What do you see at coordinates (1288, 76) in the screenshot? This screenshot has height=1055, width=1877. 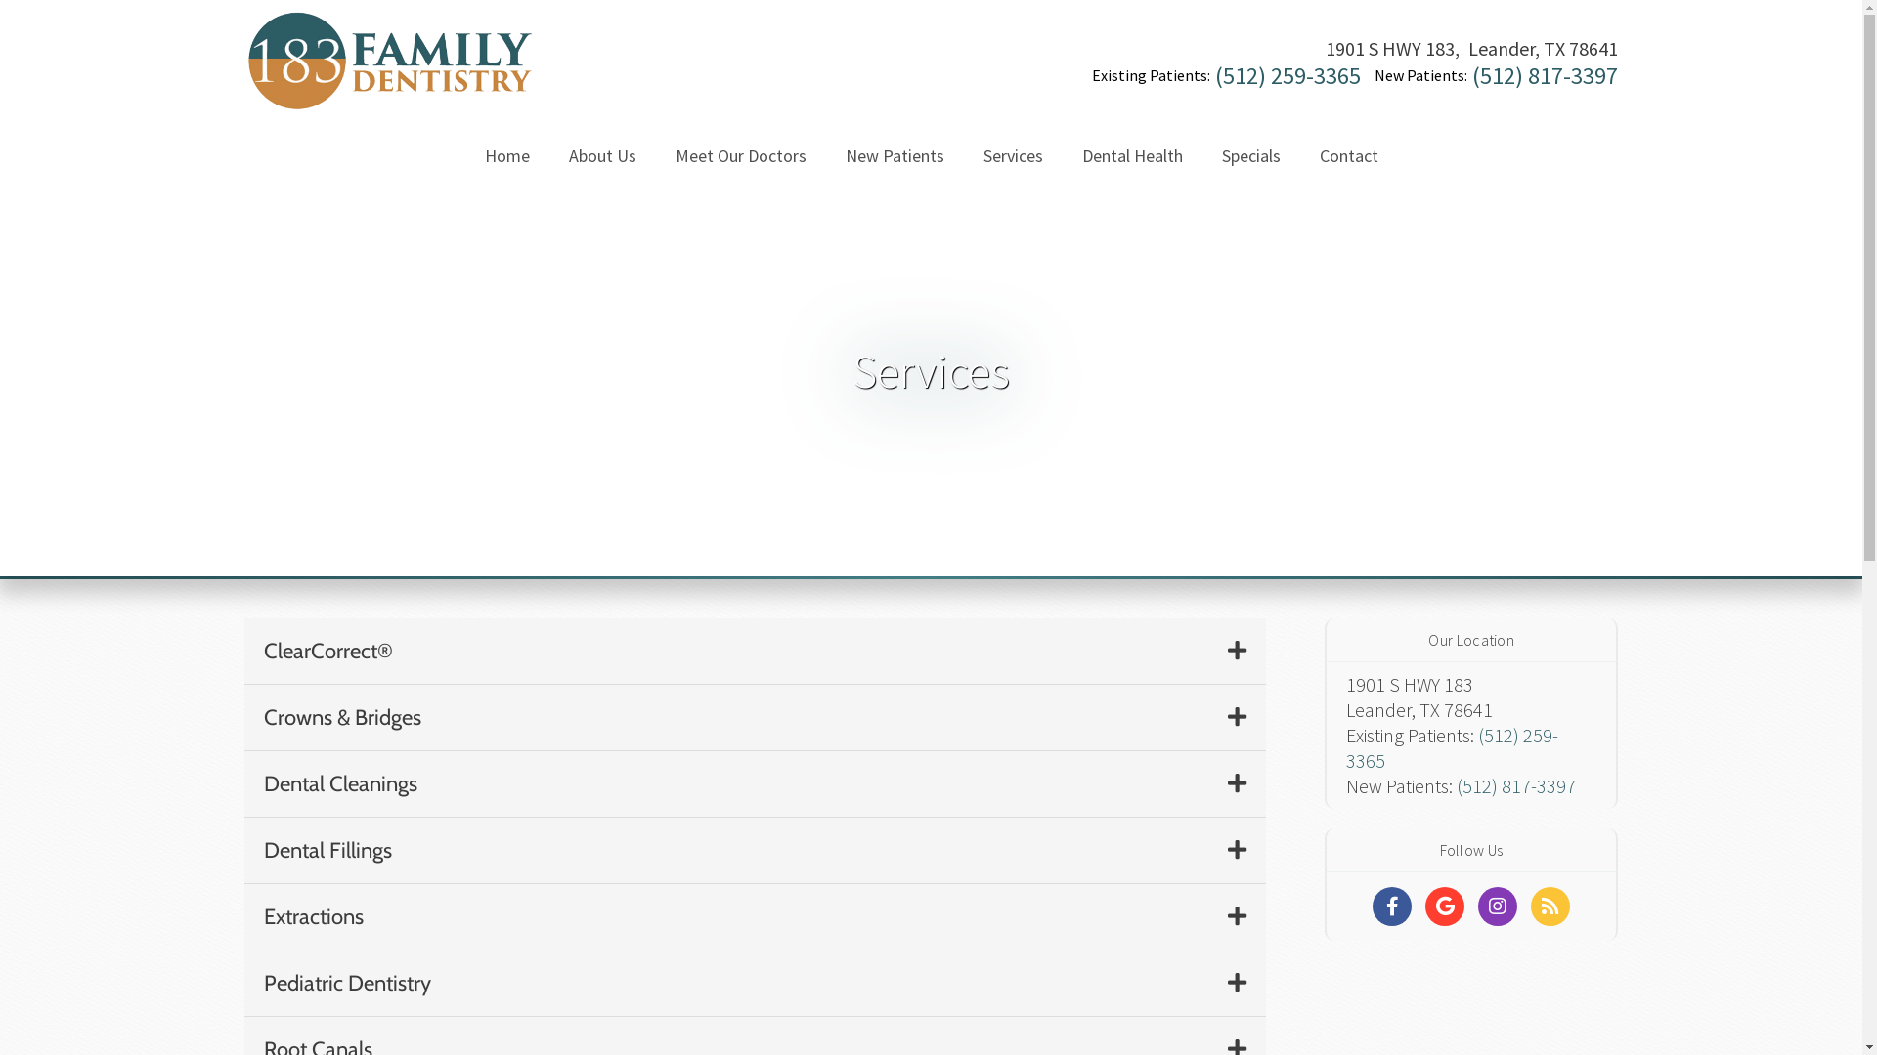 I see `(512) 259-3365` at bounding box center [1288, 76].